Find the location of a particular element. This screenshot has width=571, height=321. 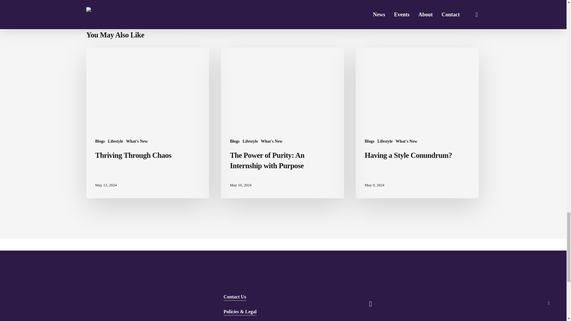

Blogs is located at coordinates (100, 141).